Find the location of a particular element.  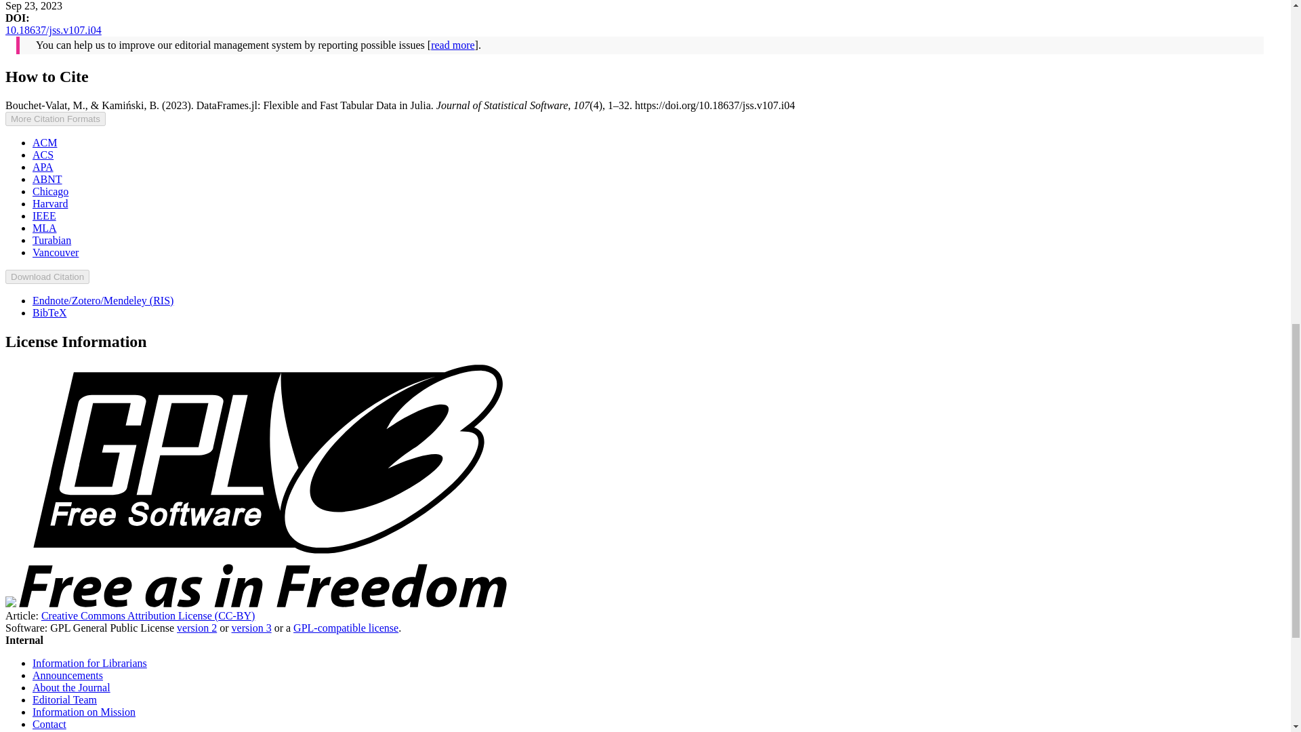

read more is located at coordinates (453, 45).